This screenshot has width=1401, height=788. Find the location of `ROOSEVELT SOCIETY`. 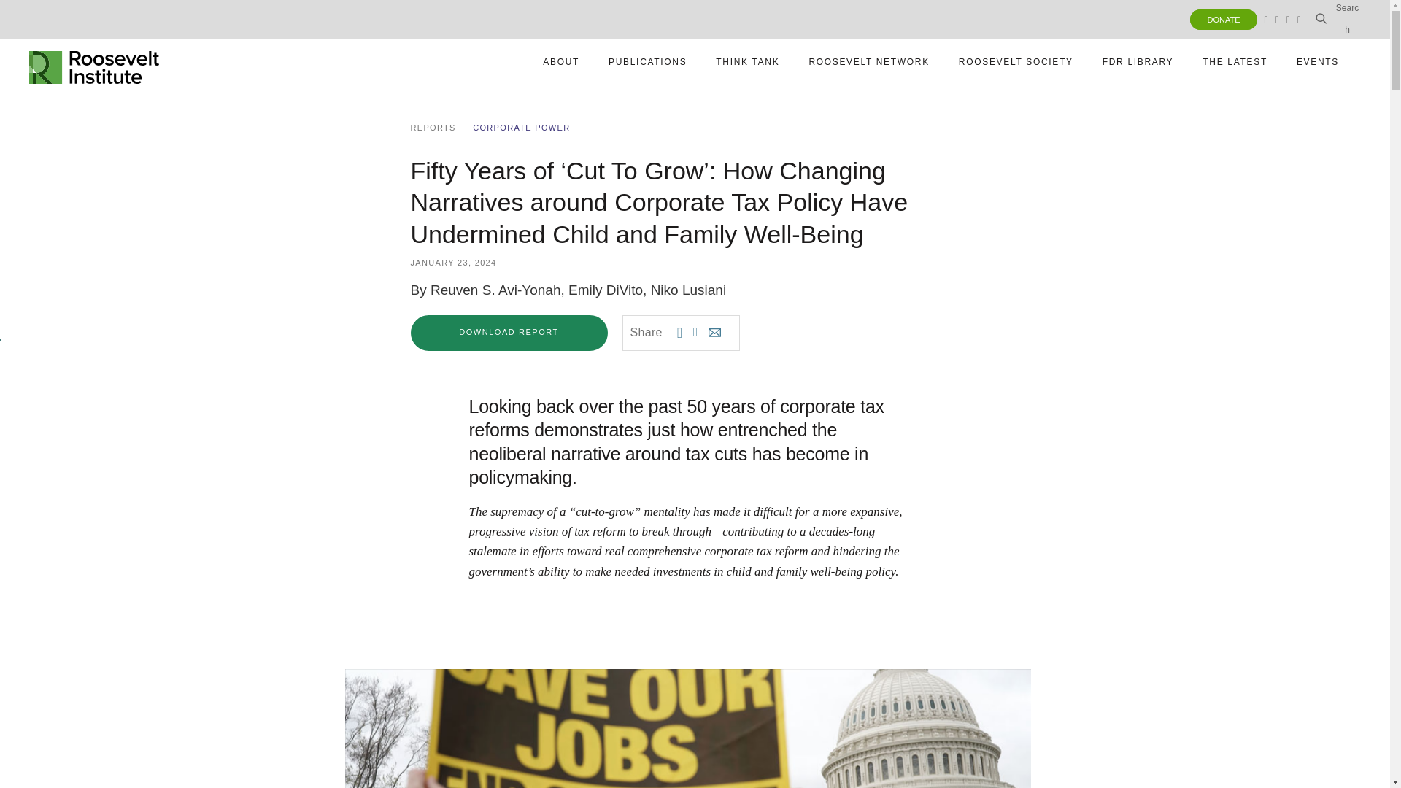

ROOSEVELT SOCIETY is located at coordinates (647, 61).